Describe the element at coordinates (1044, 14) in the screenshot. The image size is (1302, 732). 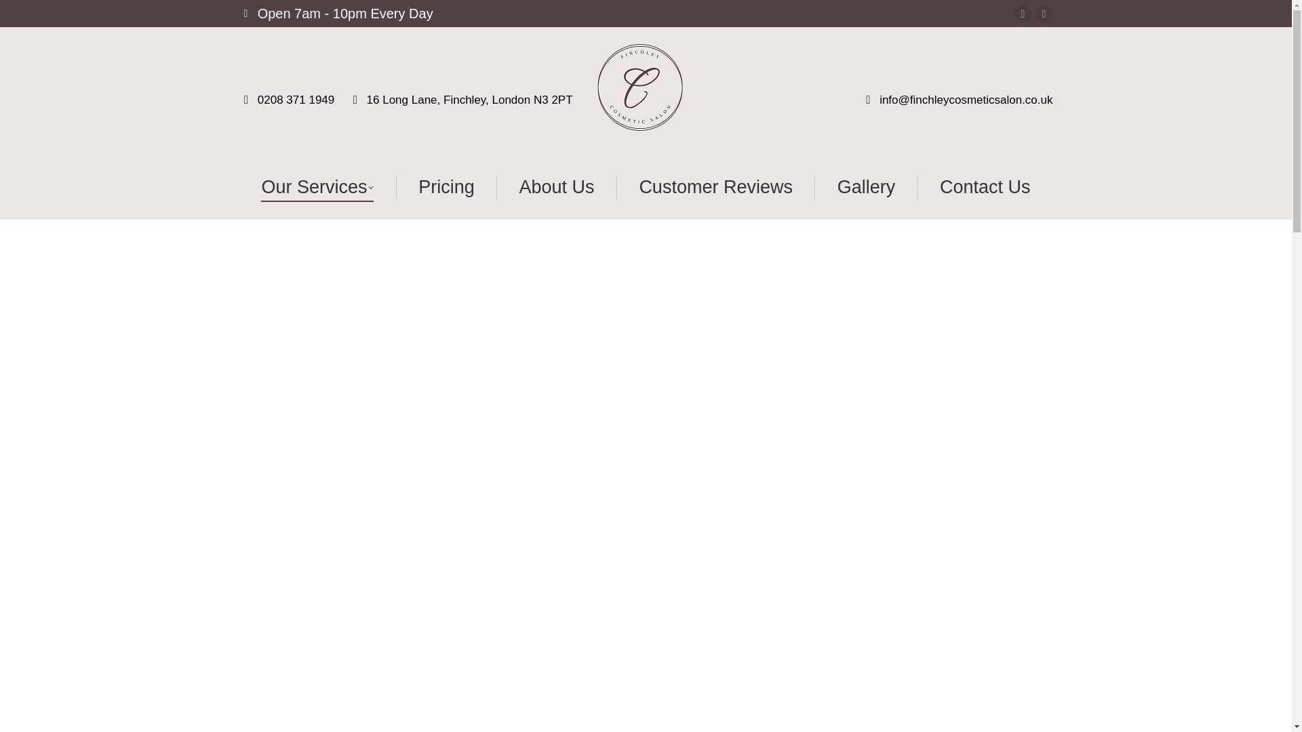
I see `Instagram page opens in new window` at that location.